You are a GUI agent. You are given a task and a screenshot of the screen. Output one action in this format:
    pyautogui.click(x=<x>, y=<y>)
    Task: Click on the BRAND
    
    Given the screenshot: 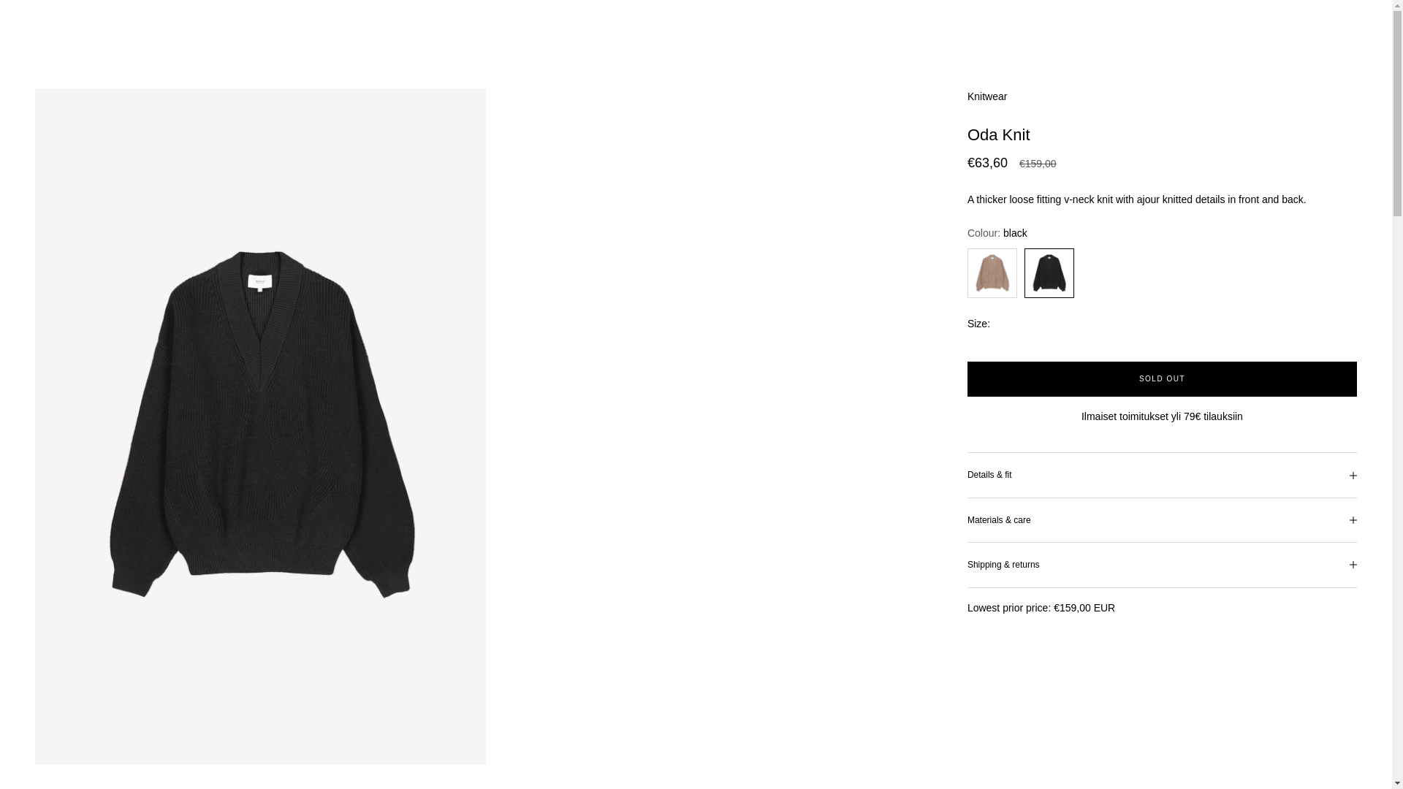 What is the action you would take?
    pyautogui.click(x=1160, y=26)
    